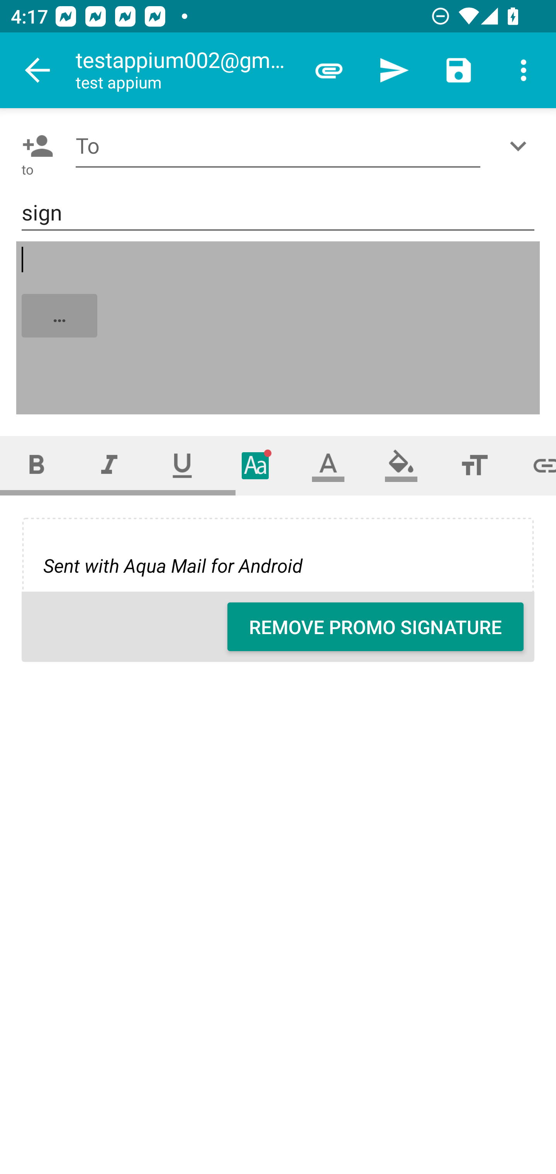 The image size is (556, 1174). What do you see at coordinates (186, 70) in the screenshot?
I see `testappium002@gmail.com test appium` at bounding box center [186, 70].